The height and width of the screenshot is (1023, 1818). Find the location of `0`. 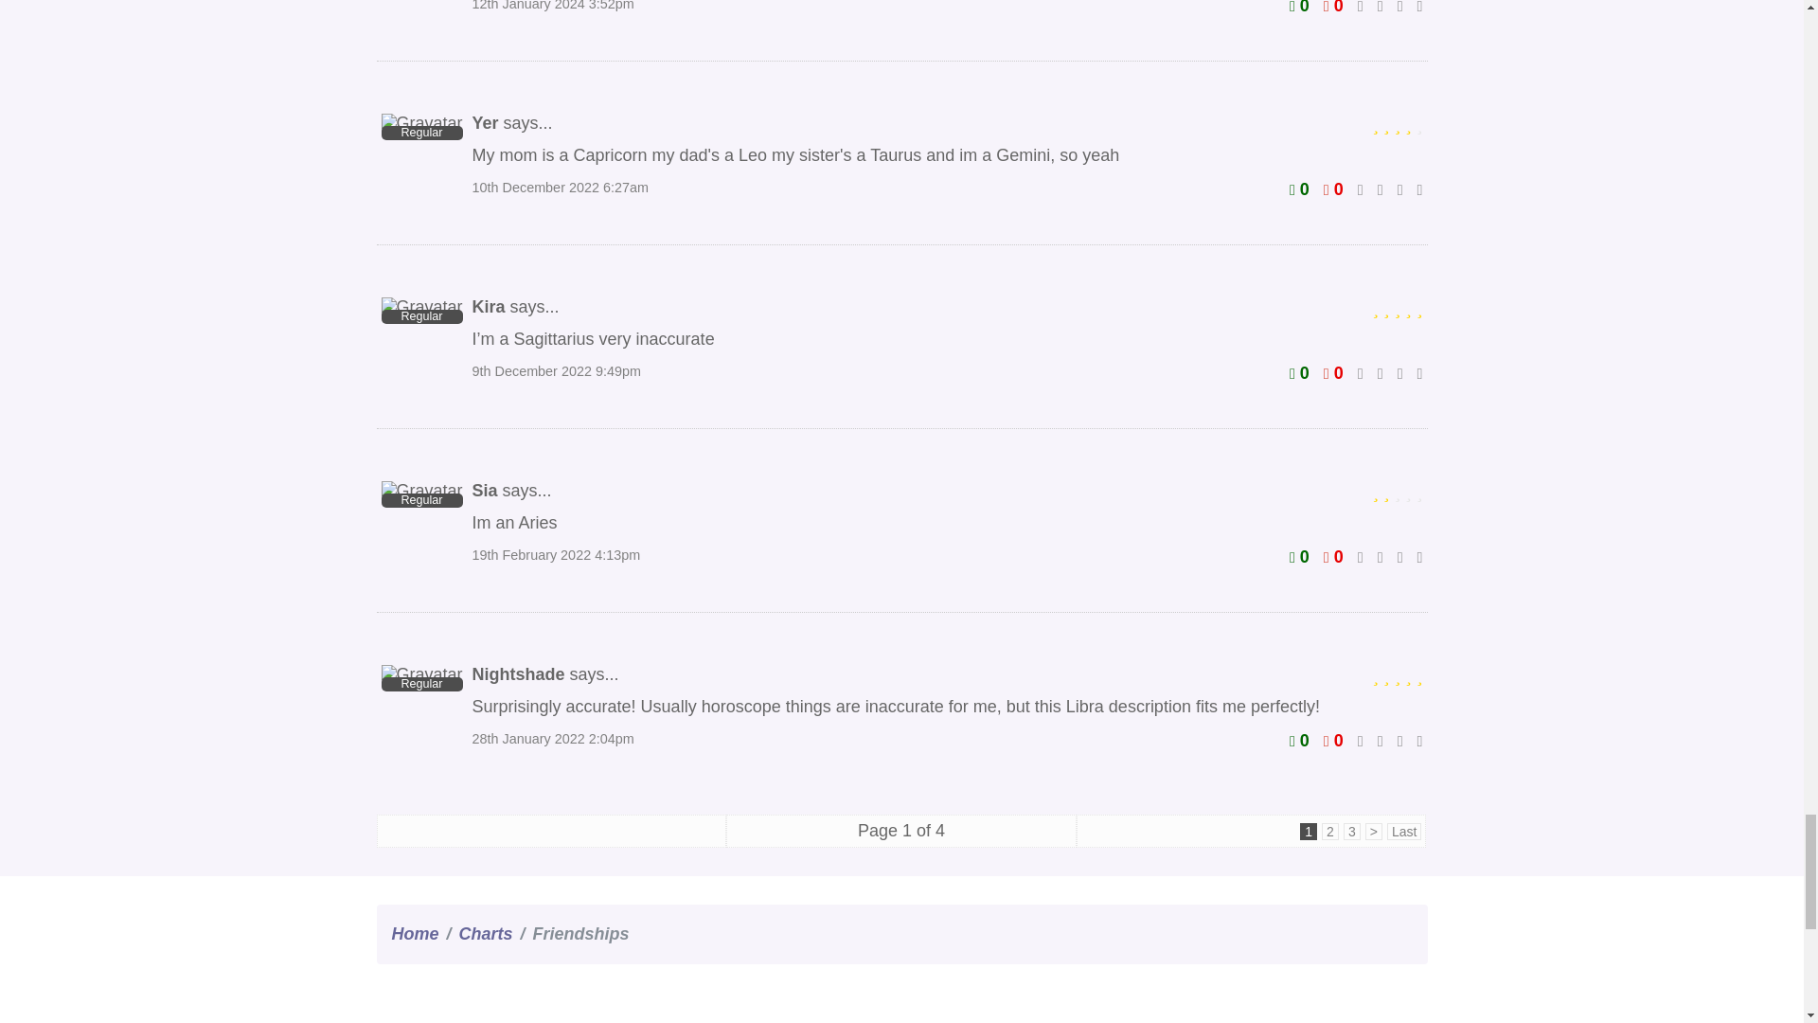

0 is located at coordinates (1299, 8).